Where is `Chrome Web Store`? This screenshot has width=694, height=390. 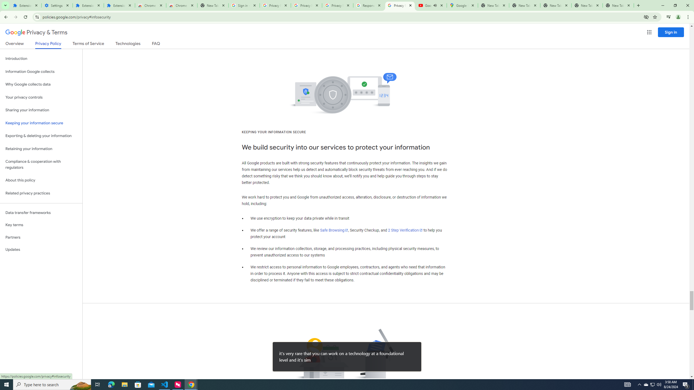 Chrome Web Store is located at coordinates (150, 5).